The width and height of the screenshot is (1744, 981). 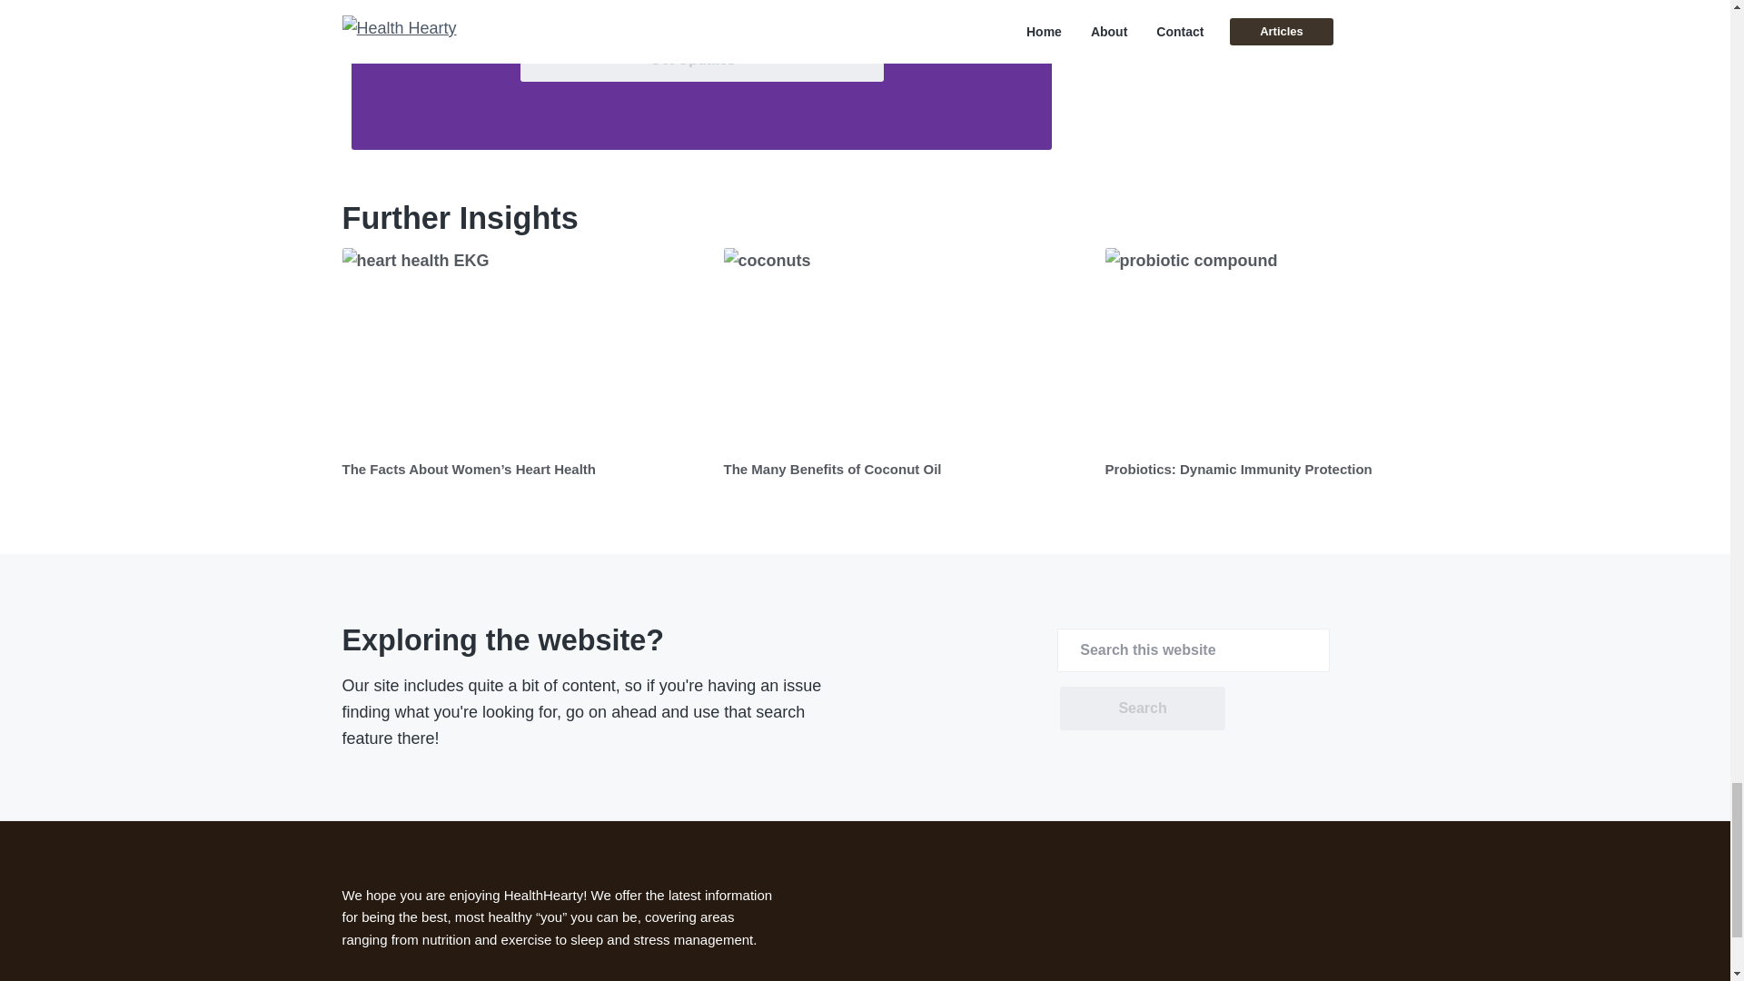 What do you see at coordinates (832, 469) in the screenshot?
I see `Permanent Link` at bounding box center [832, 469].